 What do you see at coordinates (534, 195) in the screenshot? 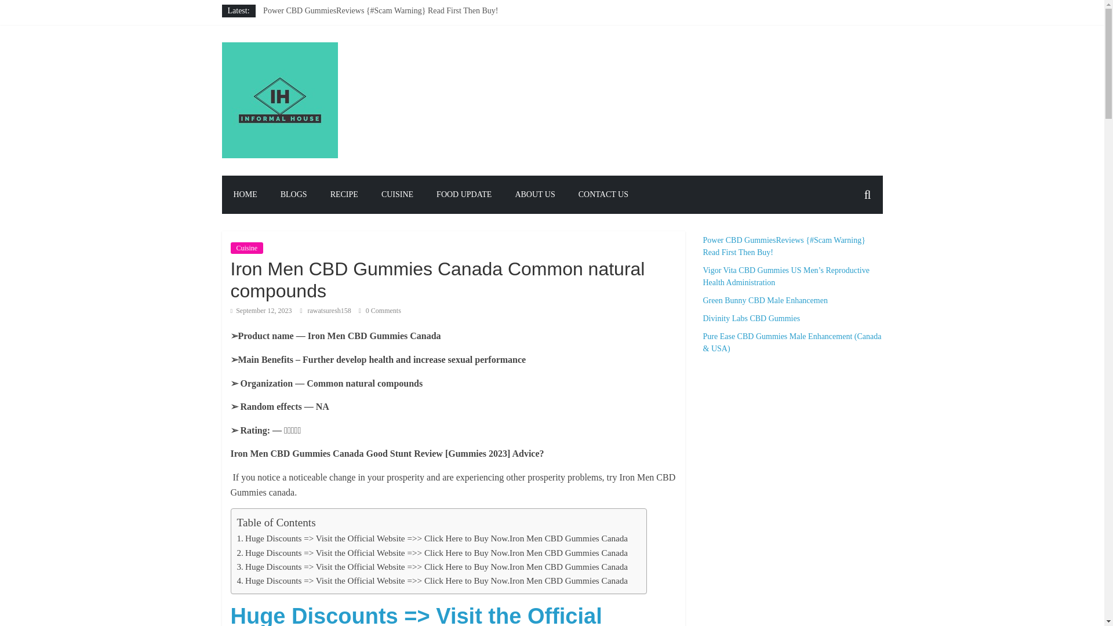
I see `ABOUT US` at bounding box center [534, 195].